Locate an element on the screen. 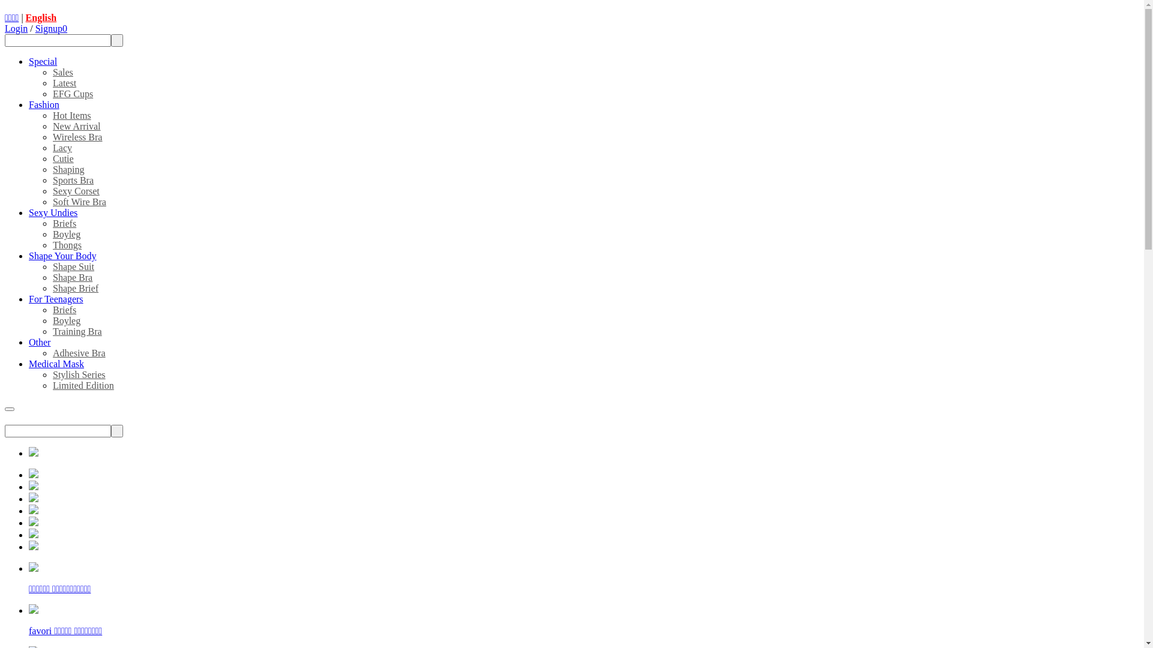 The image size is (1153, 648). Special is located at coordinates (43, 61).